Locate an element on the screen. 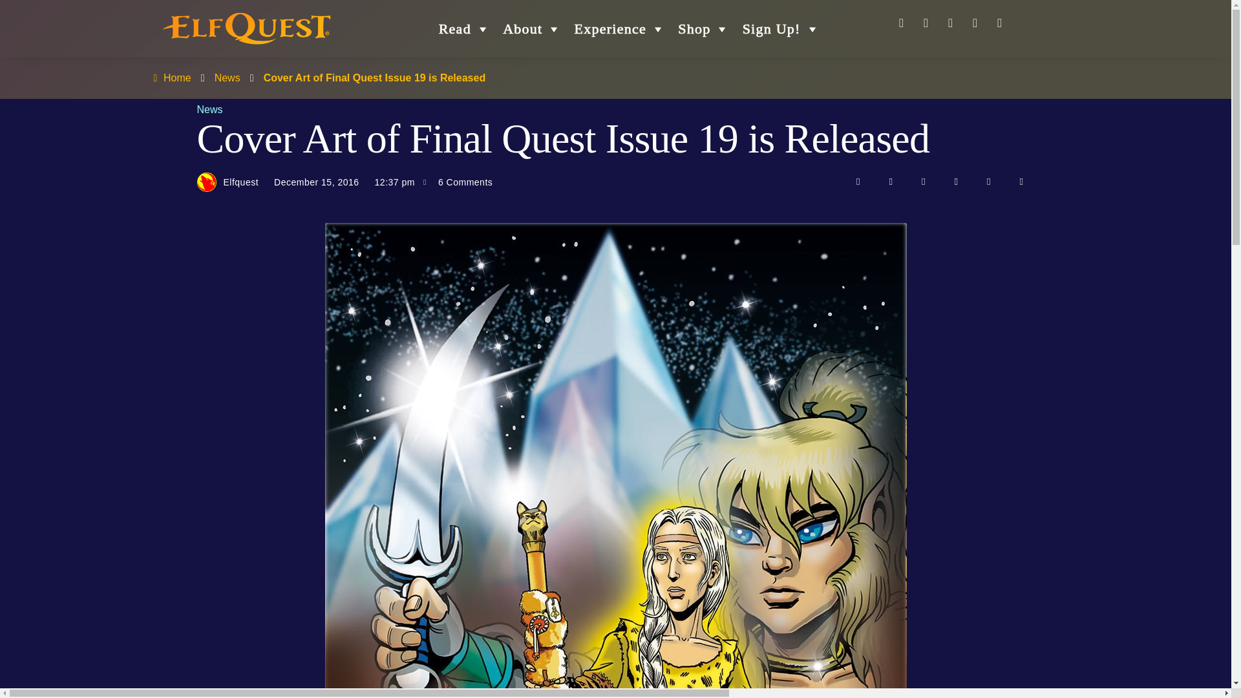  Sign Up! is located at coordinates (781, 28).